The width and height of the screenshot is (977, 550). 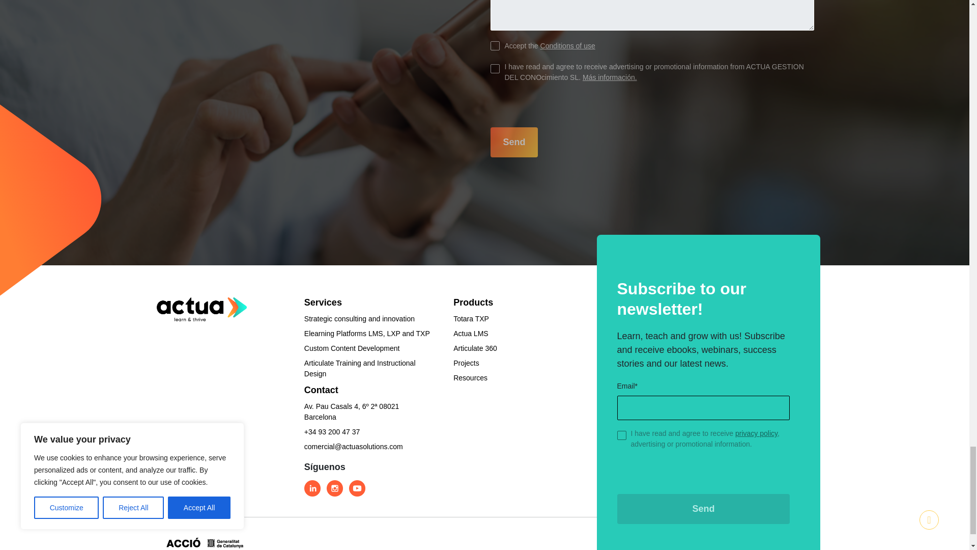 What do you see at coordinates (495, 46) in the screenshot?
I see `on` at bounding box center [495, 46].